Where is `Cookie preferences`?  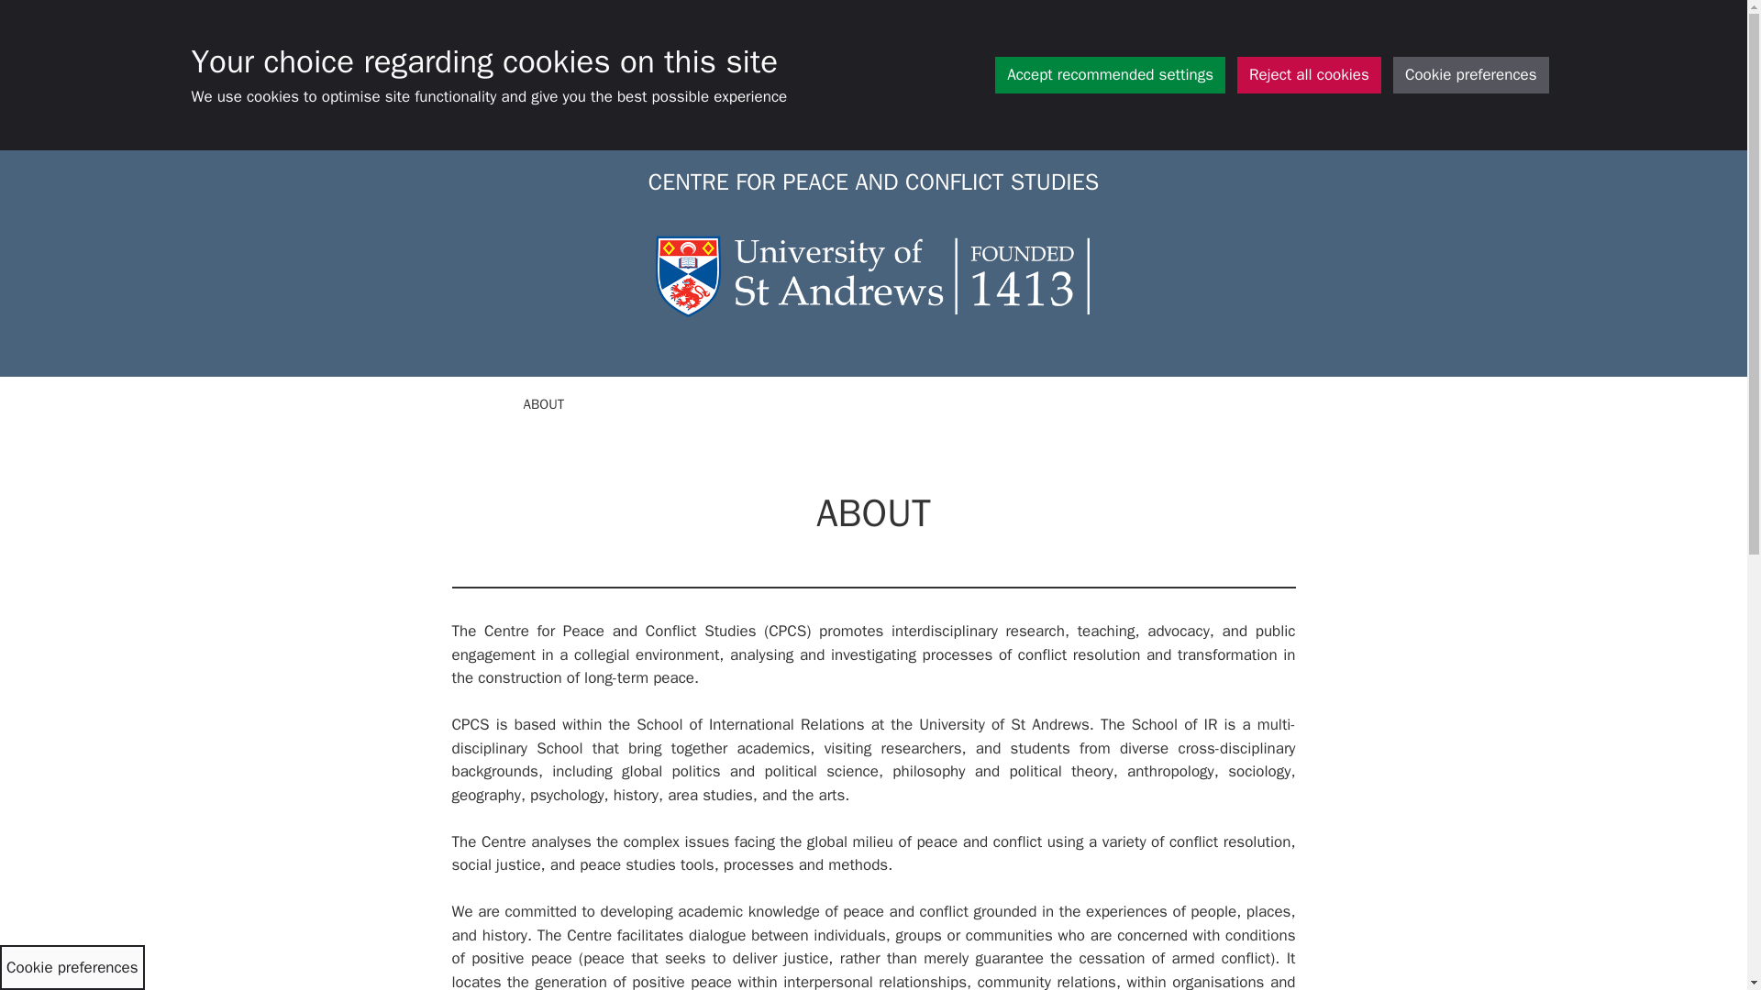 Cookie preferences is located at coordinates (1471, 74).